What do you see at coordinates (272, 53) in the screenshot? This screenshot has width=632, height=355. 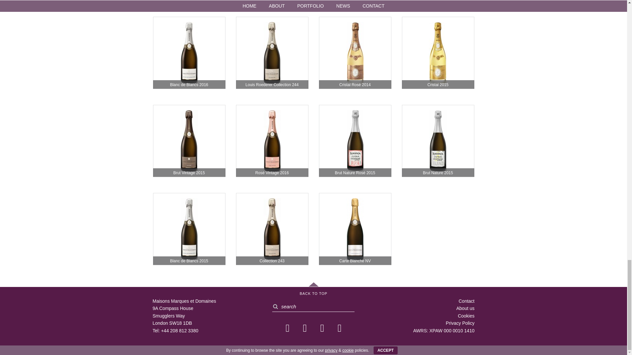 I see `Louis Roederer Collection 244` at bounding box center [272, 53].